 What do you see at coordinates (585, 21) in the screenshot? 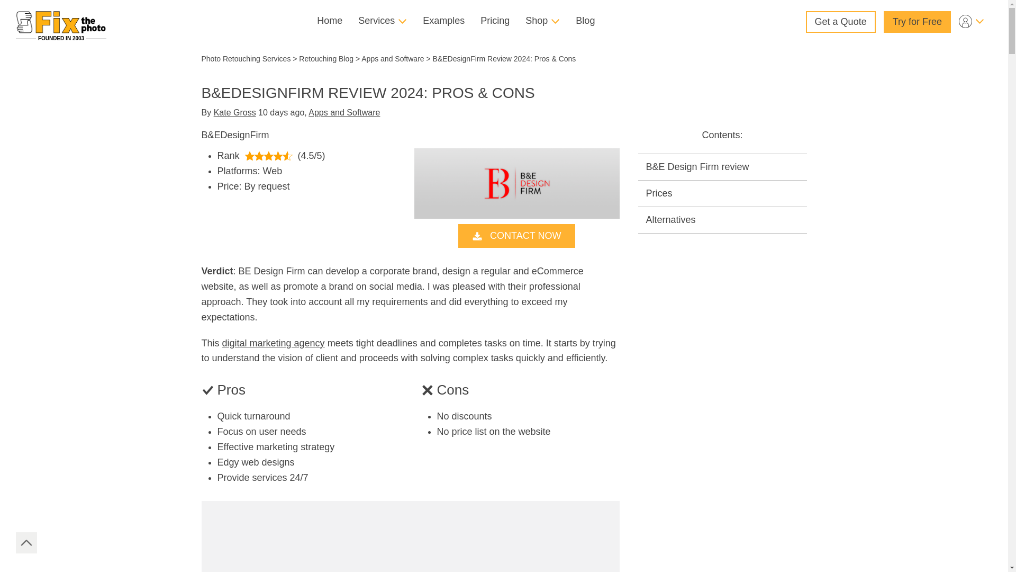
I see `Blog` at bounding box center [585, 21].